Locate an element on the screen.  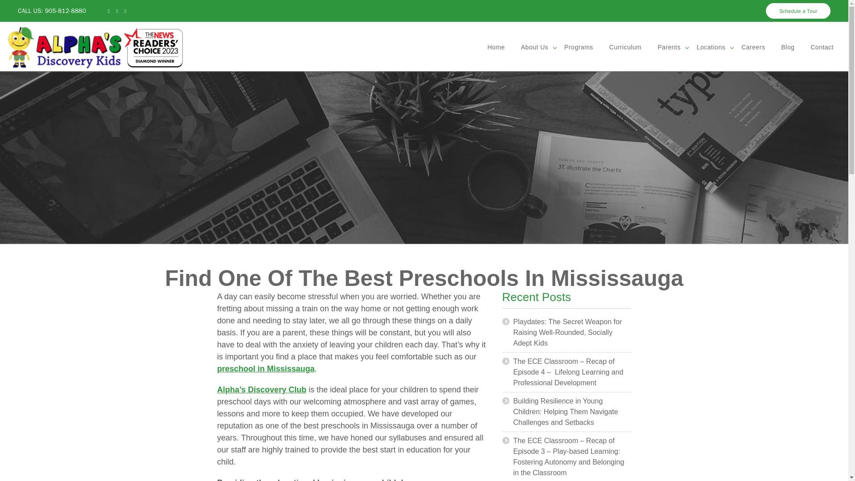
Contact is located at coordinates (822, 47).